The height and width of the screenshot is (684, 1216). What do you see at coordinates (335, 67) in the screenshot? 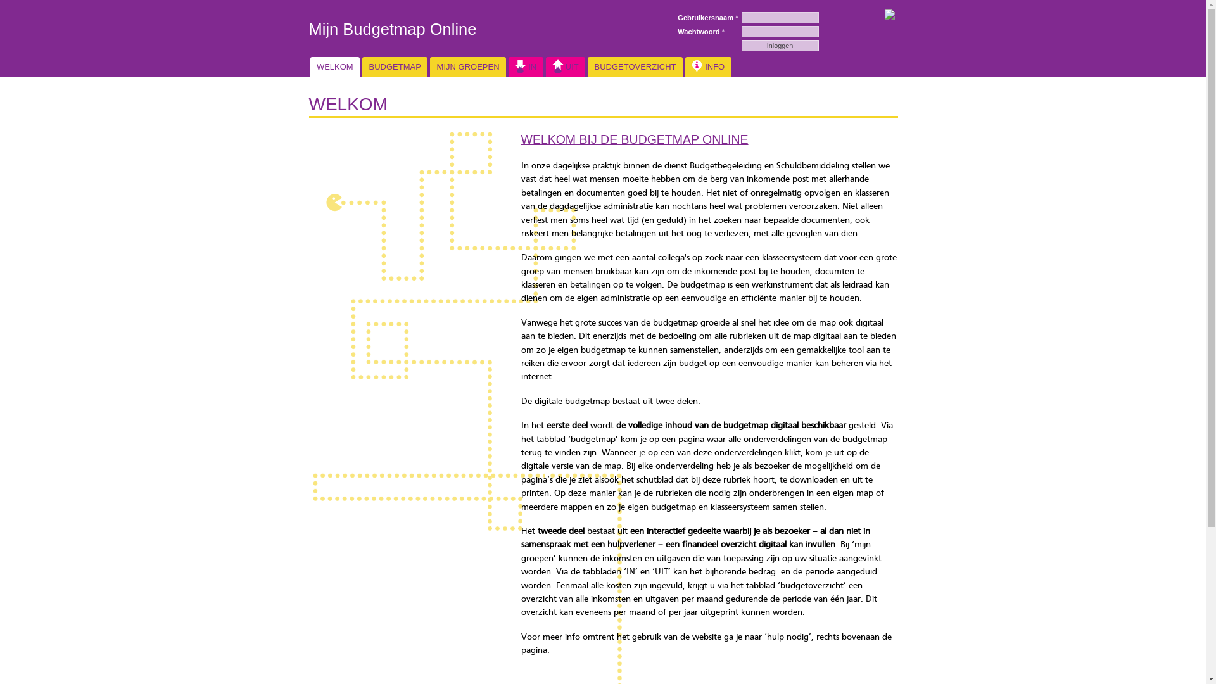
I see `WELKOM` at bounding box center [335, 67].